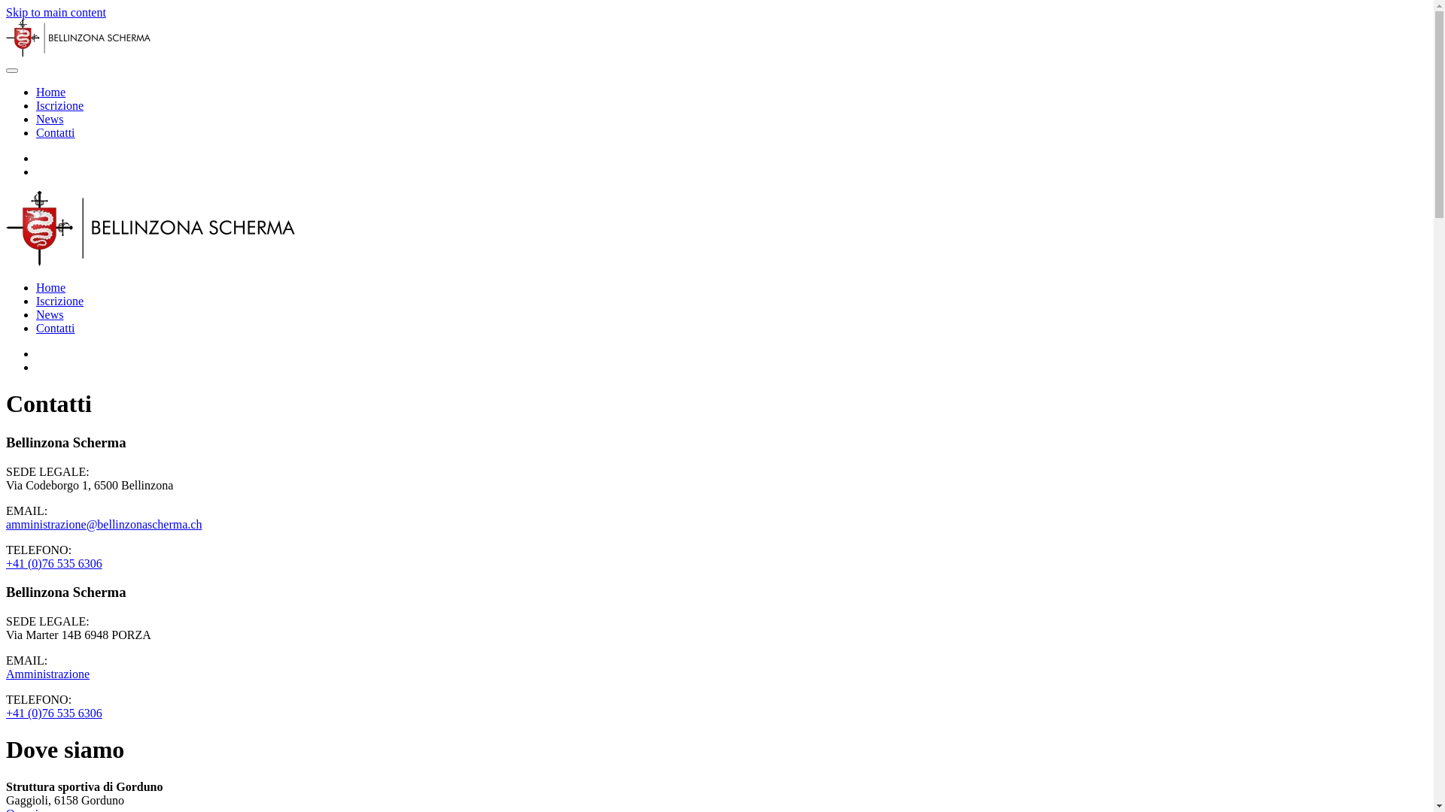 This screenshot has height=812, width=1445. I want to click on News, so click(50, 314).